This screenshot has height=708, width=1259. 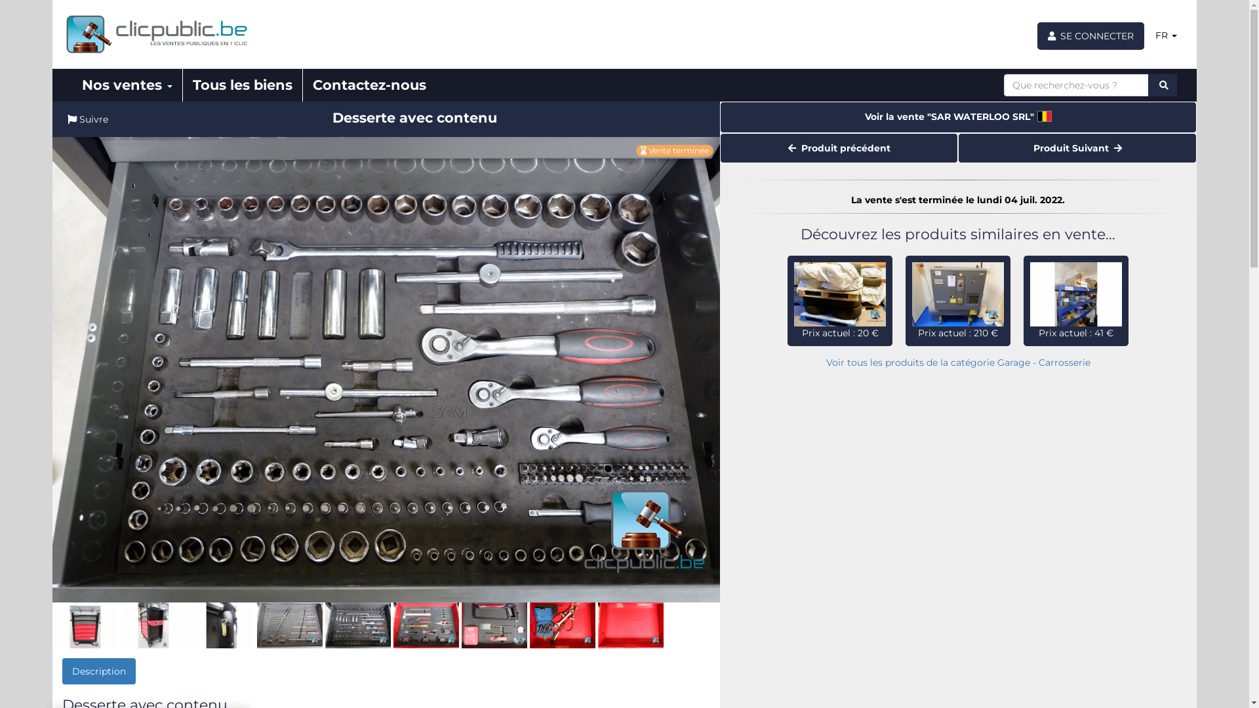 What do you see at coordinates (1091, 36) in the screenshot?
I see `  SE CONNECTER` at bounding box center [1091, 36].